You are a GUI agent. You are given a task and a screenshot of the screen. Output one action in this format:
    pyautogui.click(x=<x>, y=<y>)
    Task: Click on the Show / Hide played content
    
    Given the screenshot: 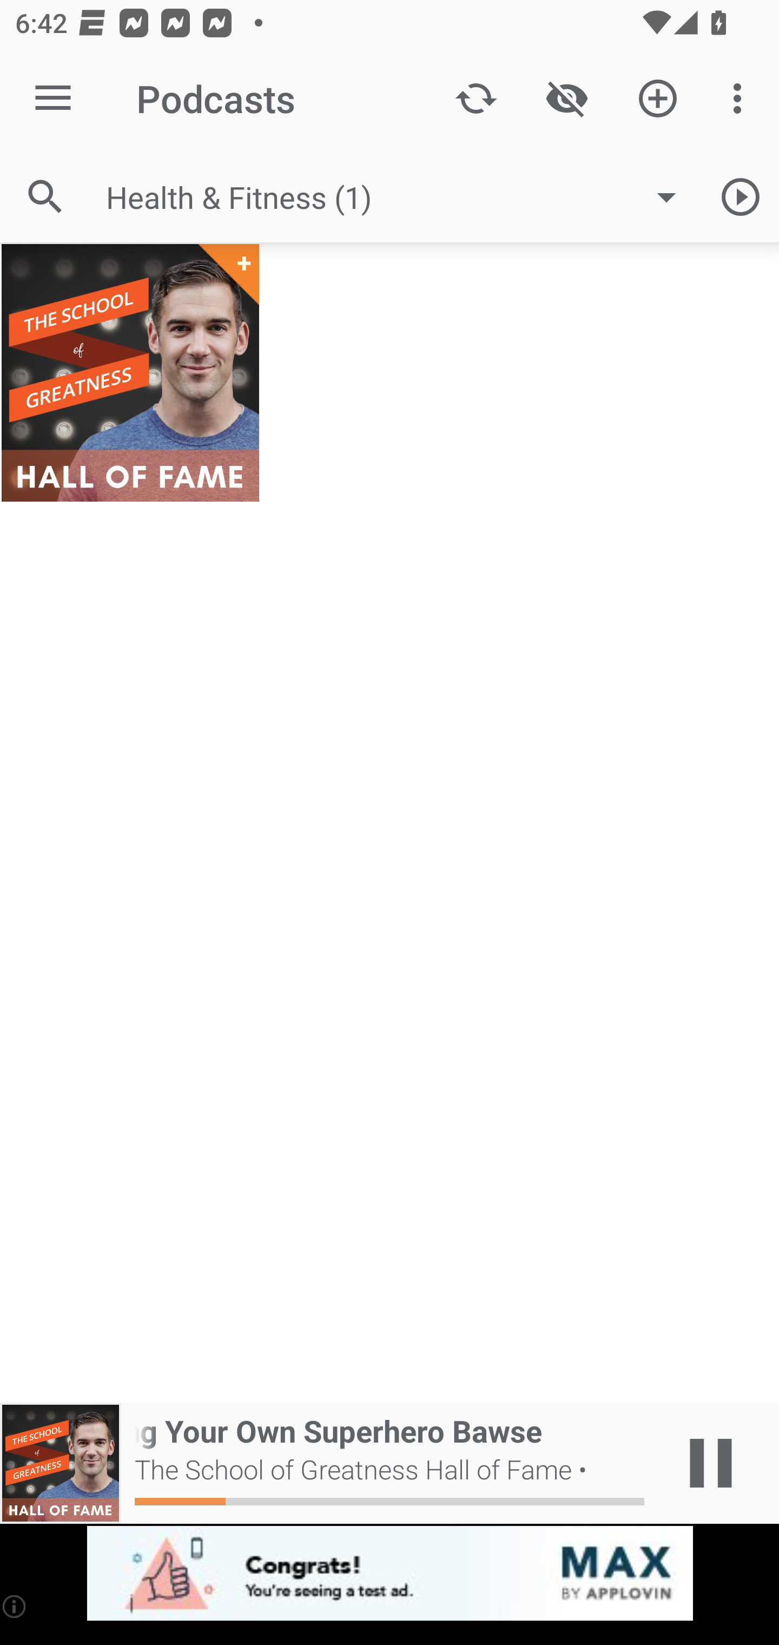 What is the action you would take?
    pyautogui.click(x=566, y=98)
    